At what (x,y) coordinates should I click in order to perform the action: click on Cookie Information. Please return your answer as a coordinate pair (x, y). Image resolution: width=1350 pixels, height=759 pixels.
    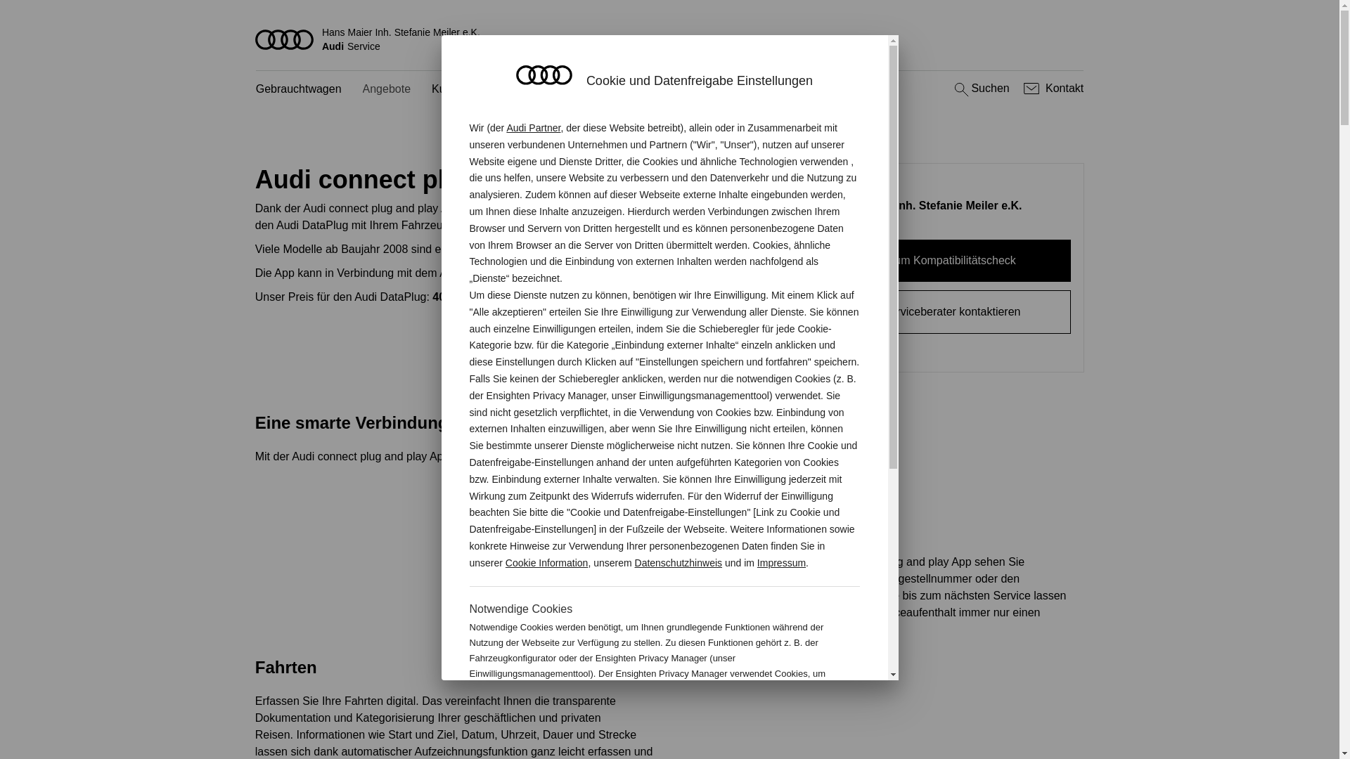
    Looking at the image, I should click on (547, 563).